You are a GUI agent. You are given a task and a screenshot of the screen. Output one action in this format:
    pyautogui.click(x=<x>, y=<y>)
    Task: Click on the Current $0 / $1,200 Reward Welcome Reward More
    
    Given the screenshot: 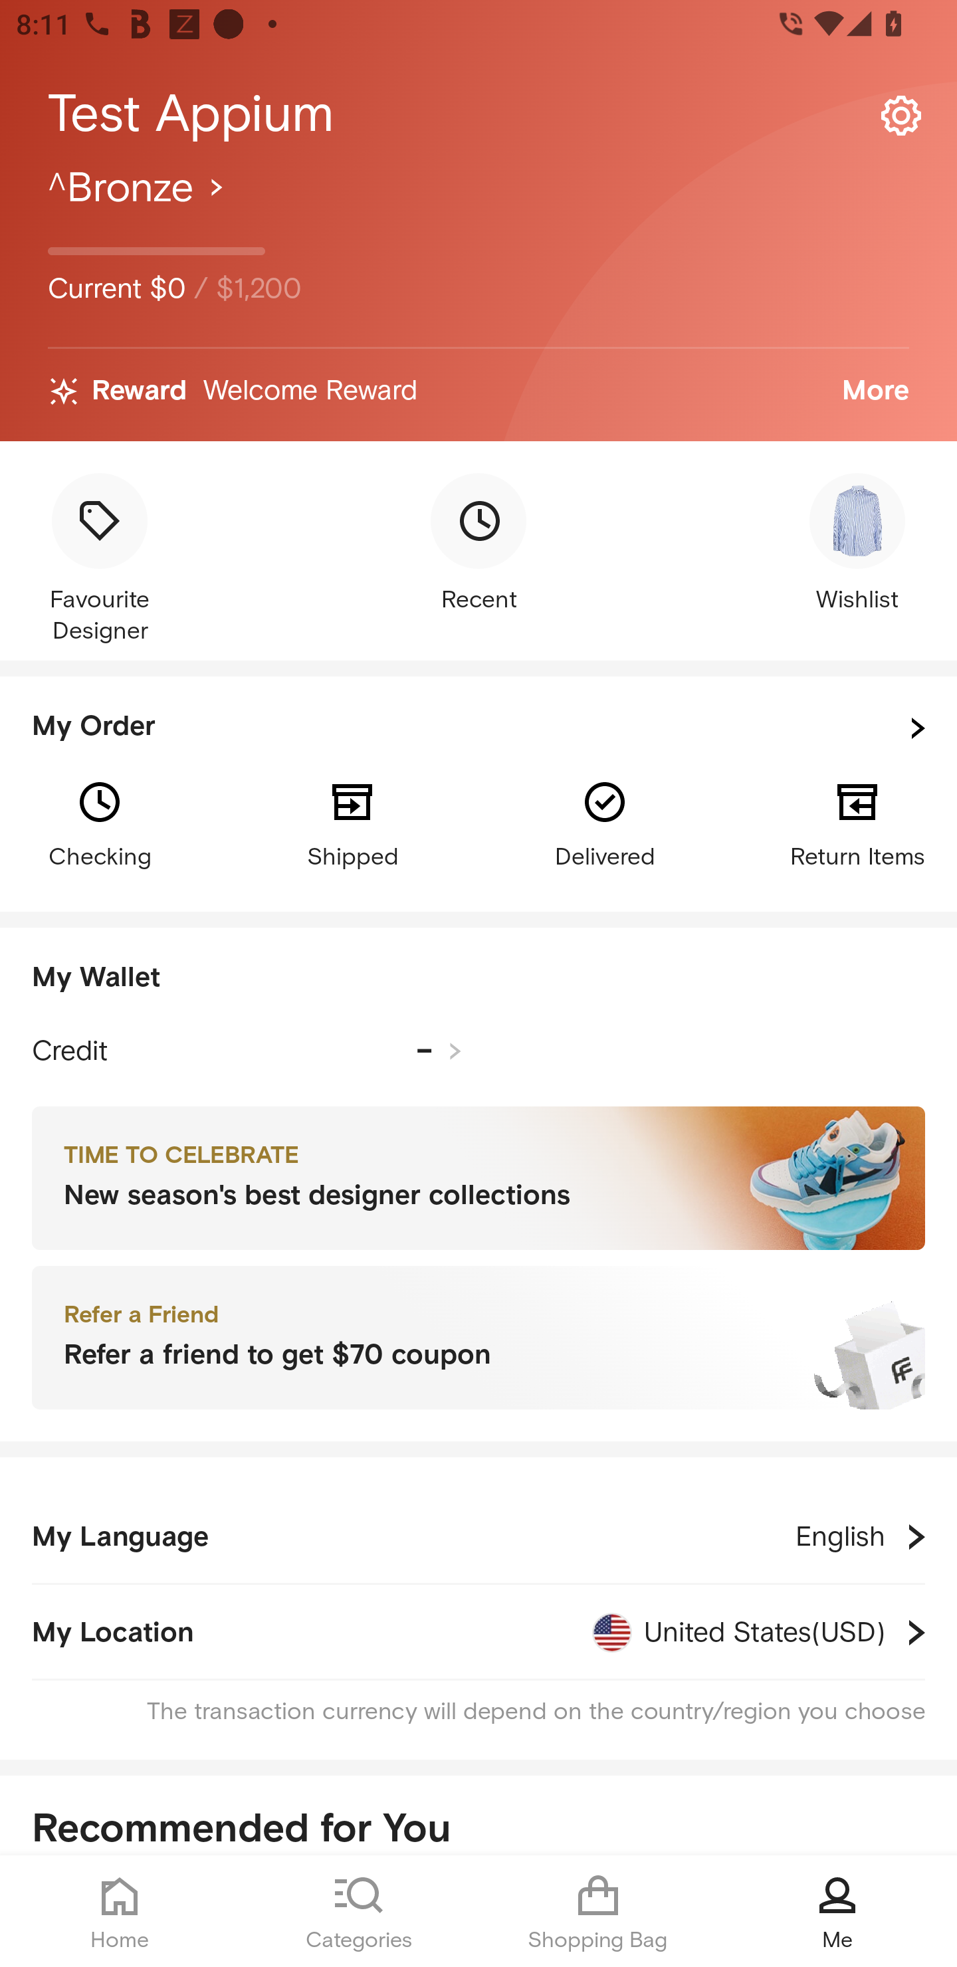 What is the action you would take?
    pyautogui.click(x=478, y=302)
    